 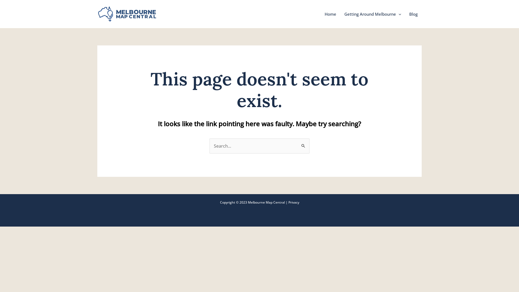 What do you see at coordinates (294, 202) in the screenshot?
I see `Privacy` at bounding box center [294, 202].